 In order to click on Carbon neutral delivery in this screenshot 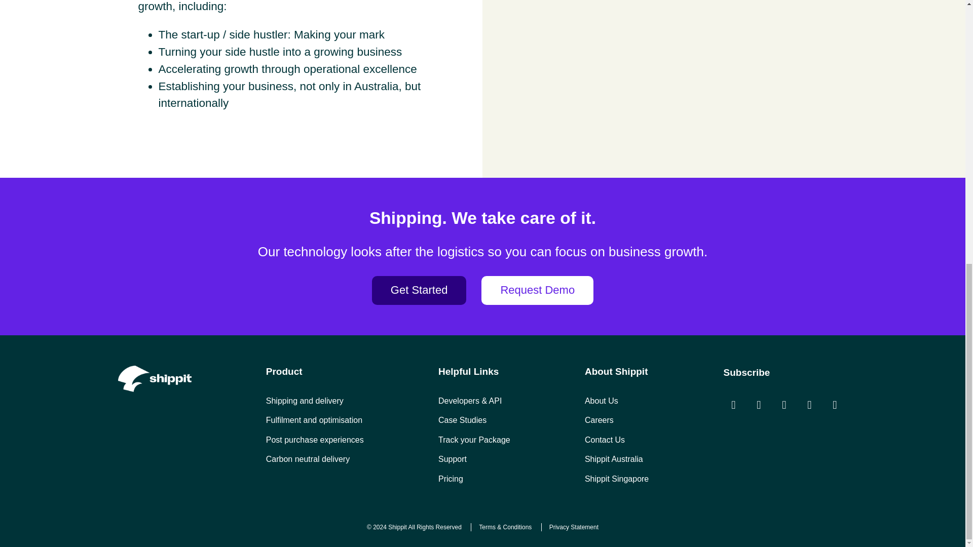, I will do `click(307, 459)`.